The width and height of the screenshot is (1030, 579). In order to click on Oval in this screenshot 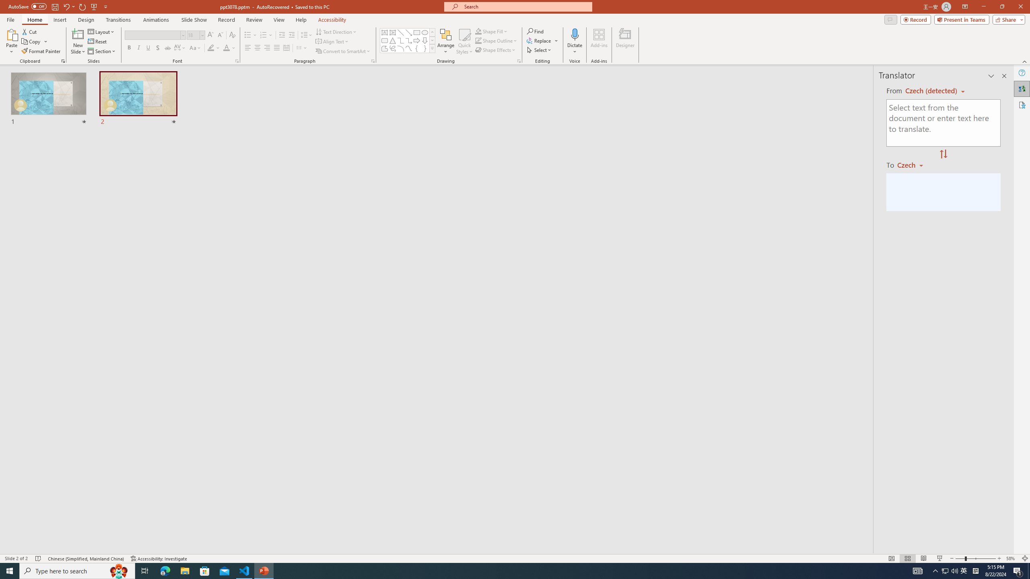, I will do `click(425, 32)`.